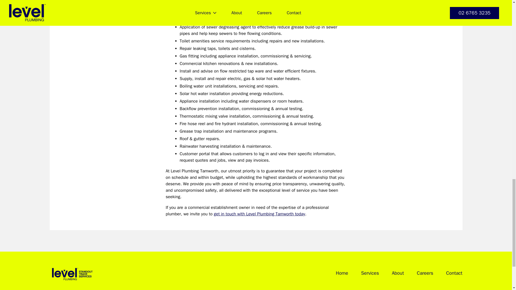 The image size is (516, 290). I want to click on Services, so click(370, 273).